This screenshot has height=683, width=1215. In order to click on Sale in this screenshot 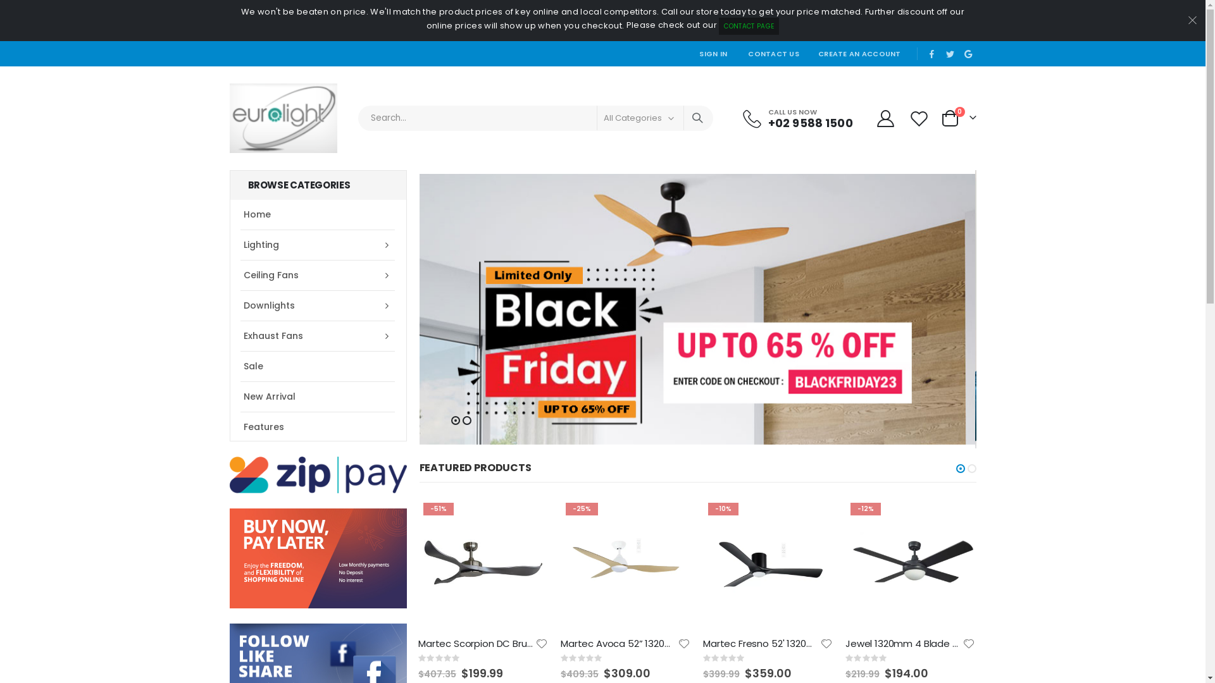, I will do `click(318, 366)`.